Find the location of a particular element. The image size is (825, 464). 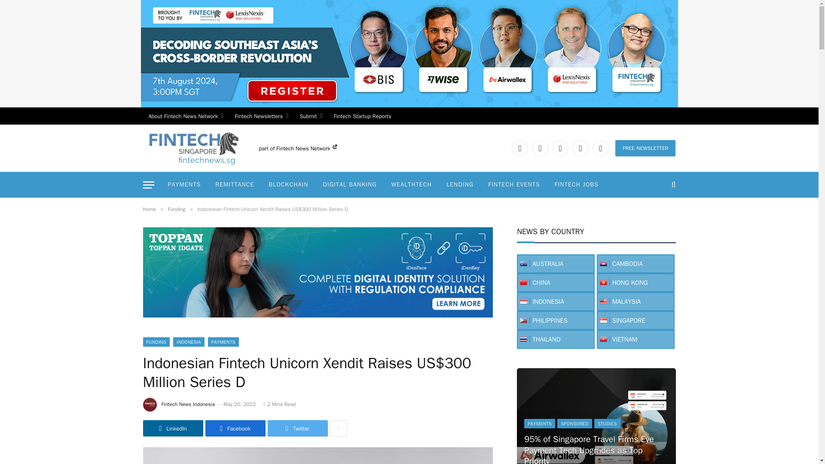

Fintech Singapore is located at coordinates (193, 148).